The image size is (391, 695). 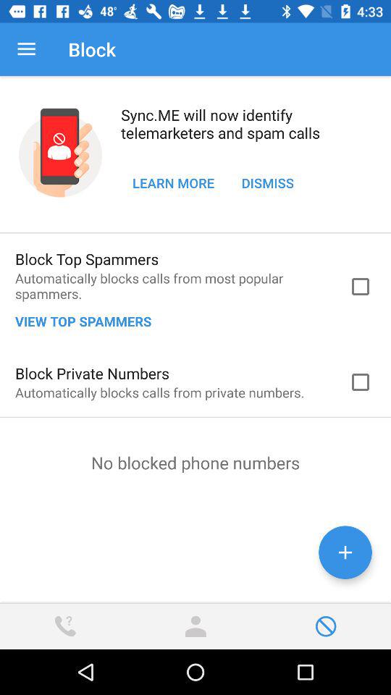 What do you see at coordinates (268, 182) in the screenshot?
I see `launch the icon below sync me will` at bounding box center [268, 182].